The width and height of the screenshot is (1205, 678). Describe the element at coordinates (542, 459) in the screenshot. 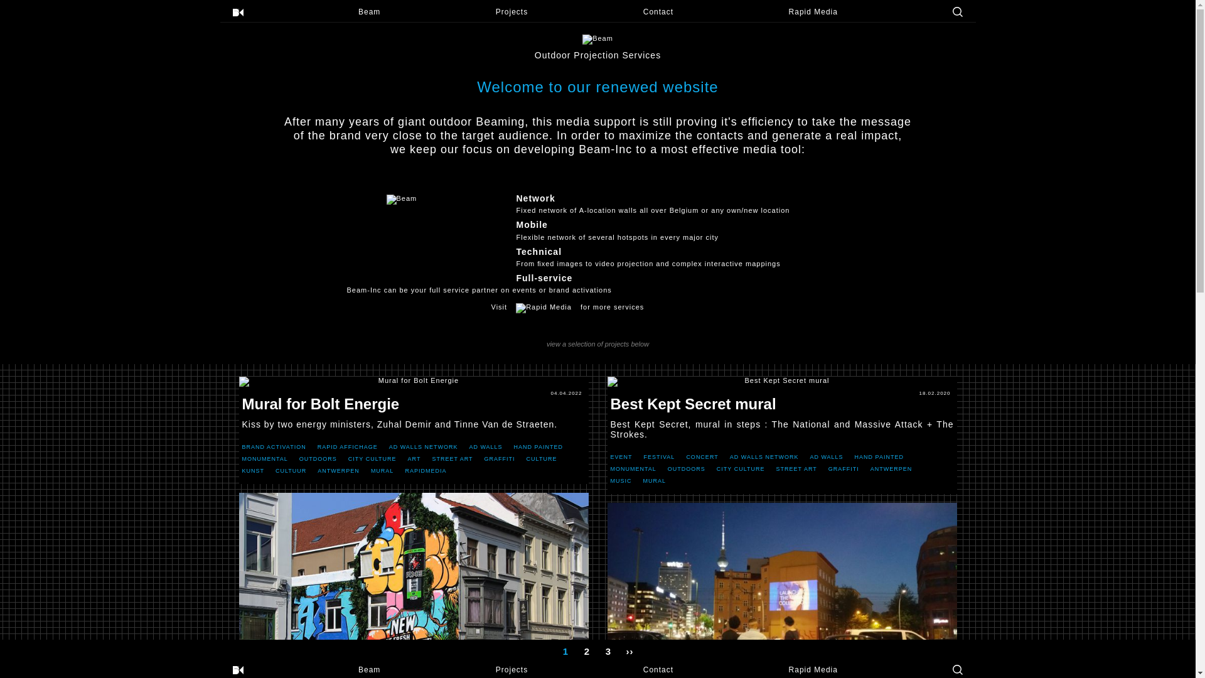

I see `CULTURE` at that location.